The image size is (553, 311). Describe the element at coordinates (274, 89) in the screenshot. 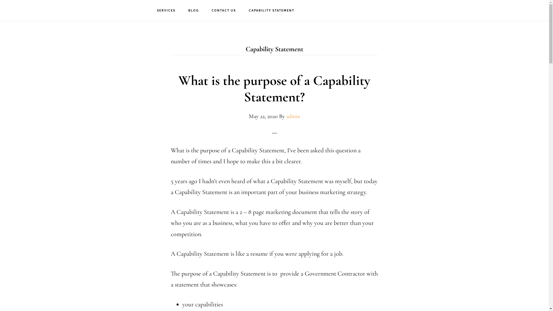

I see `What is the purpose of a Capability Statement?` at that location.